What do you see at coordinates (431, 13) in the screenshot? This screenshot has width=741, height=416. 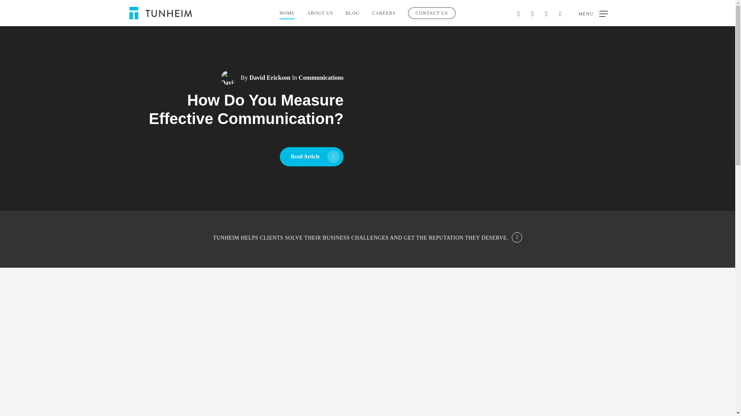 I see `CONTACT US` at bounding box center [431, 13].